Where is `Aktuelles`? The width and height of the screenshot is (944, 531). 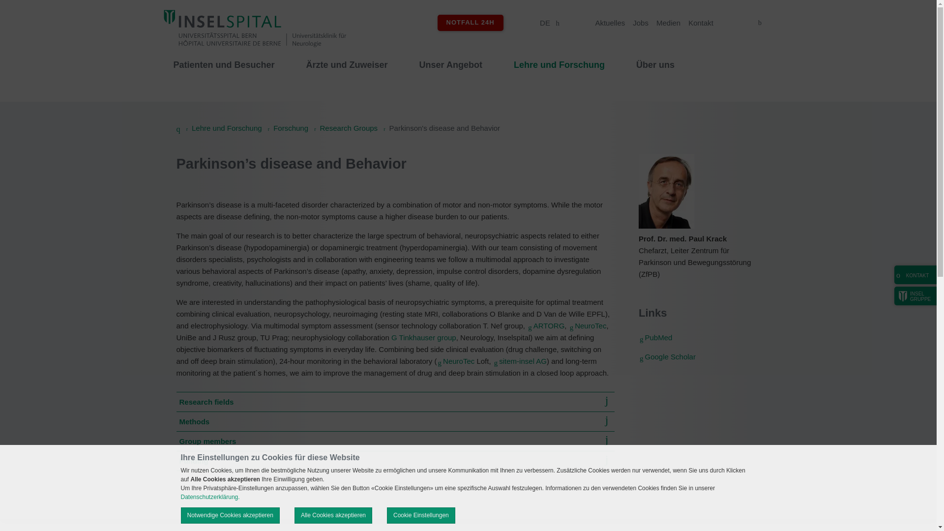
Aktuelles is located at coordinates (610, 23).